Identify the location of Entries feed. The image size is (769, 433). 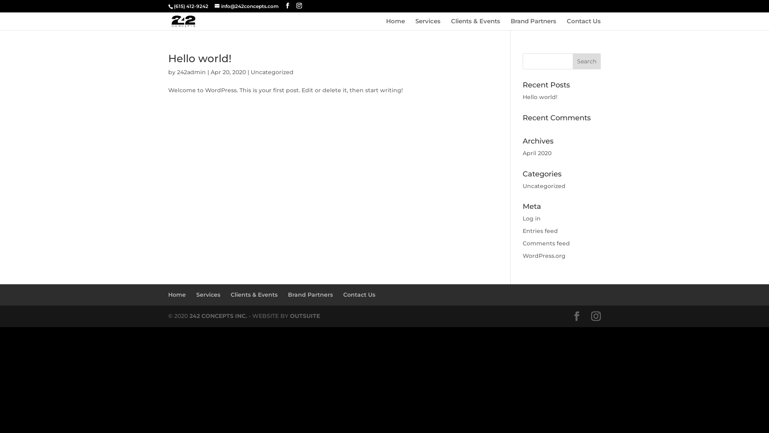
(540, 231).